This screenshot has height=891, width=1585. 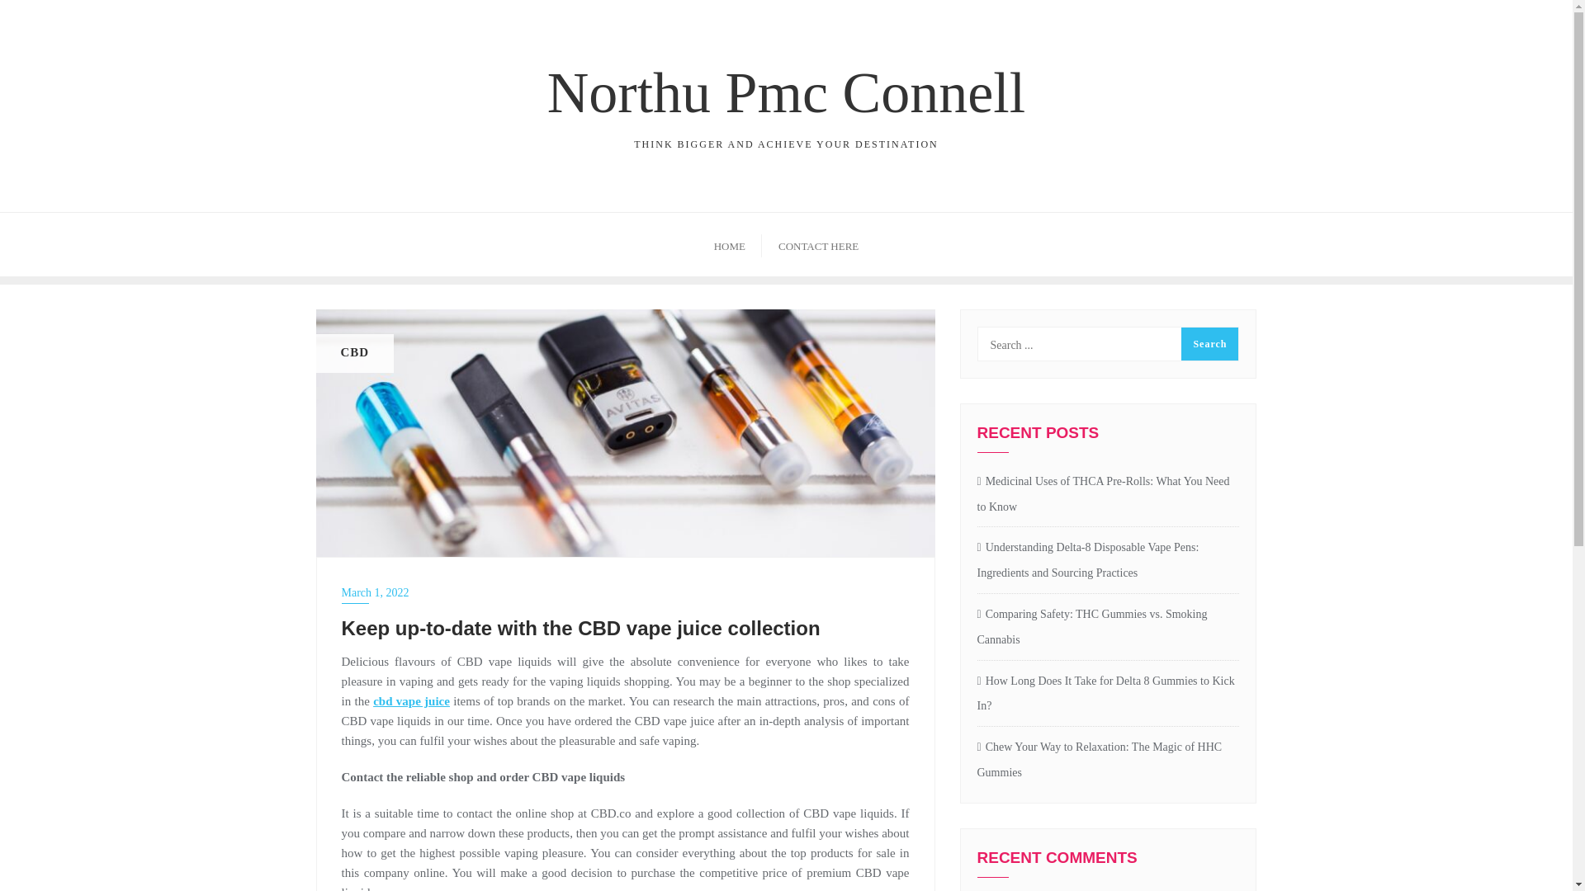 I want to click on Search, so click(x=411, y=701).